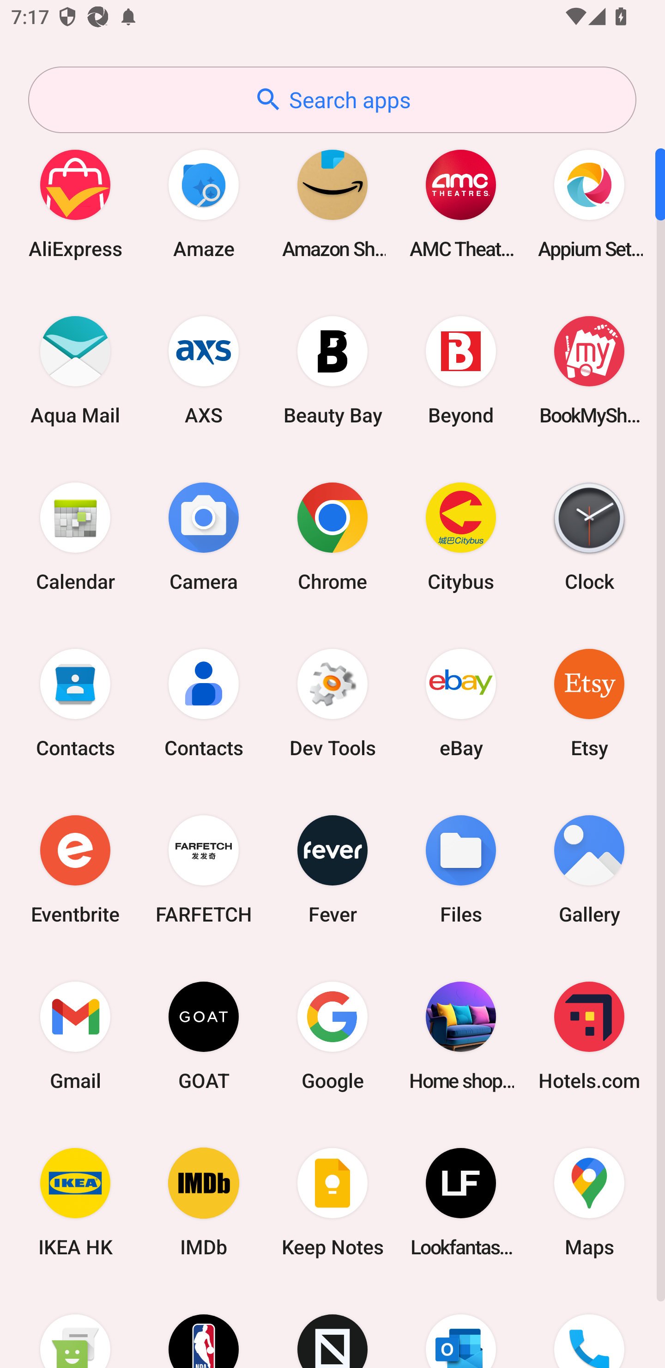  What do you see at coordinates (332, 702) in the screenshot?
I see `Dev Tools` at bounding box center [332, 702].